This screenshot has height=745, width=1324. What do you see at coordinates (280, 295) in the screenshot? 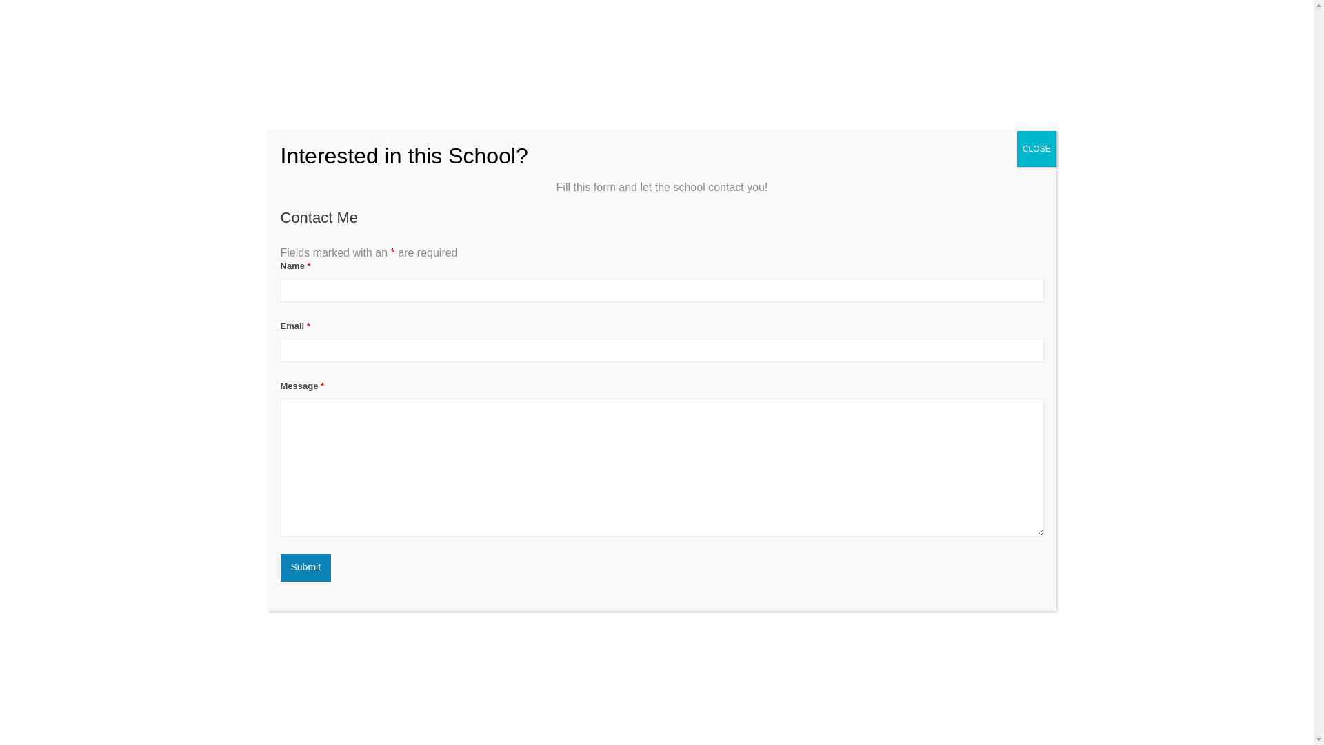
I see `Not rated yet!` at bounding box center [280, 295].